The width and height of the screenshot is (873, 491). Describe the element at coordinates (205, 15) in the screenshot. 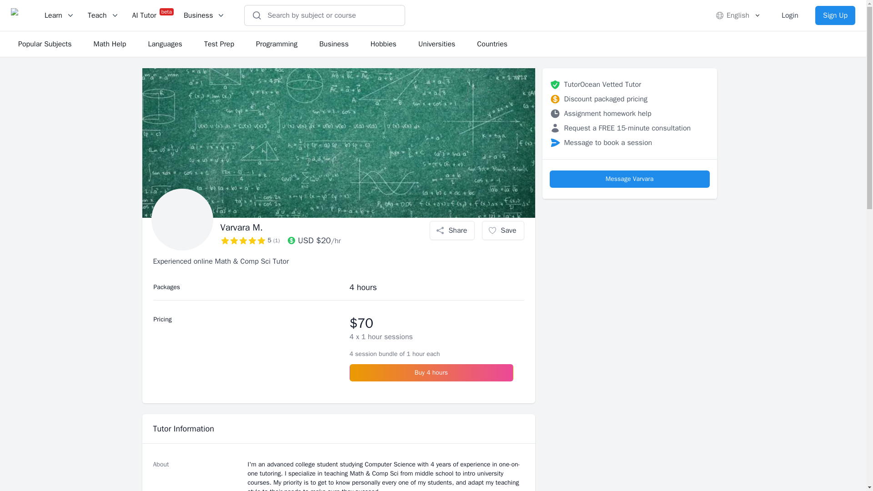

I see `Business` at that location.